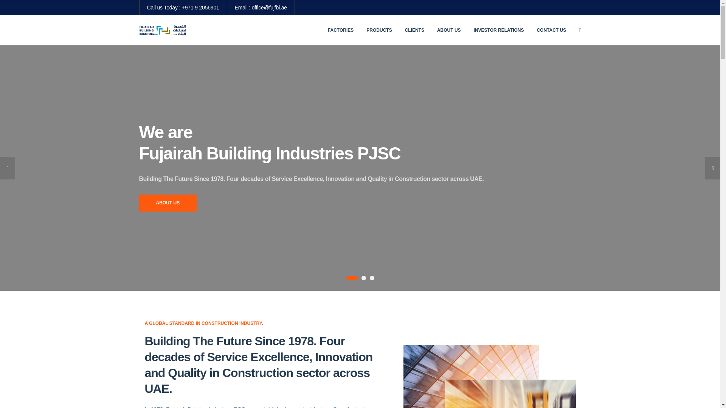 The width and height of the screenshot is (726, 408). Describe the element at coordinates (499, 30) in the screenshot. I see `INVESTOR RELATIONS` at that location.